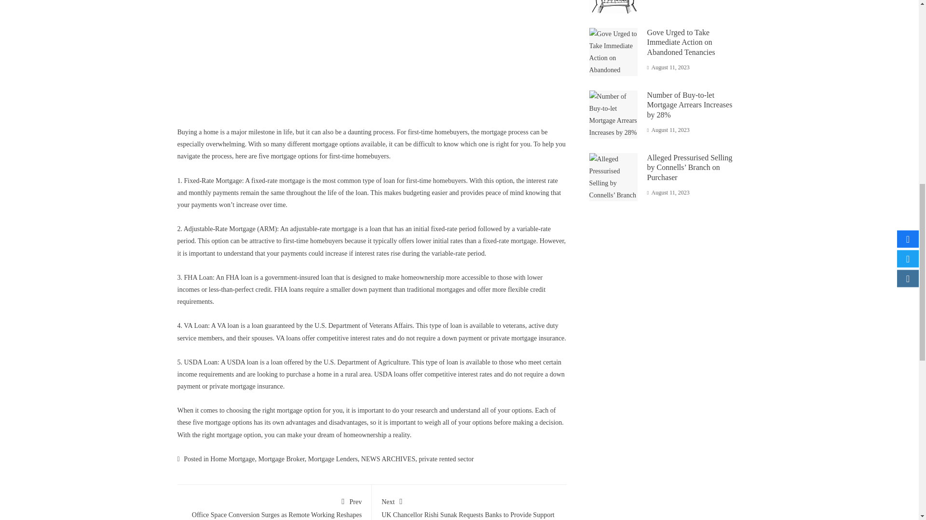  I want to click on private rented sector, so click(446, 459).